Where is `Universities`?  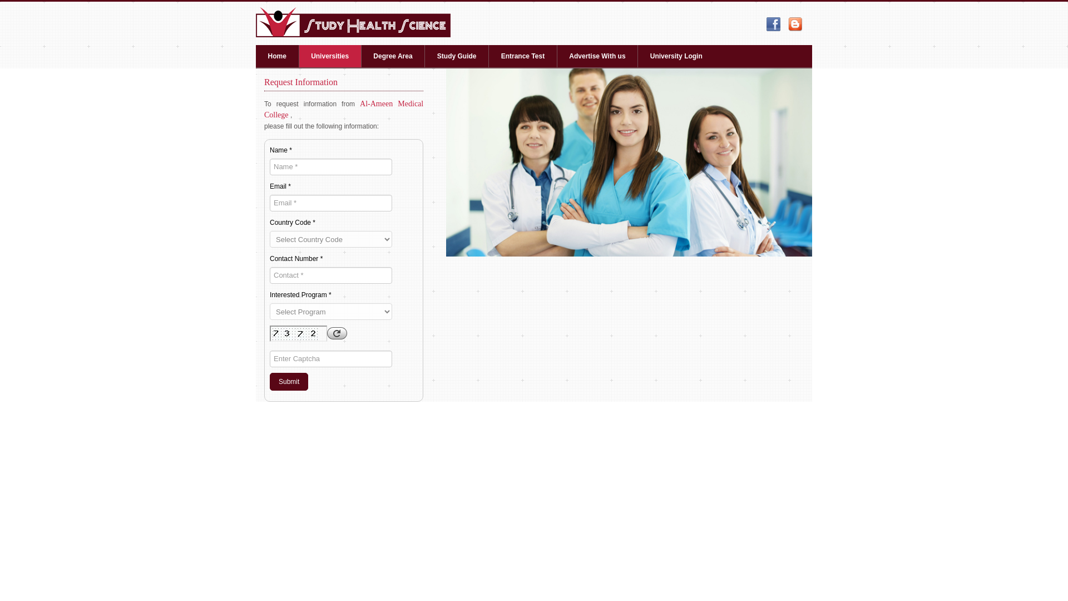
Universities is located at coordinates (330, 56).